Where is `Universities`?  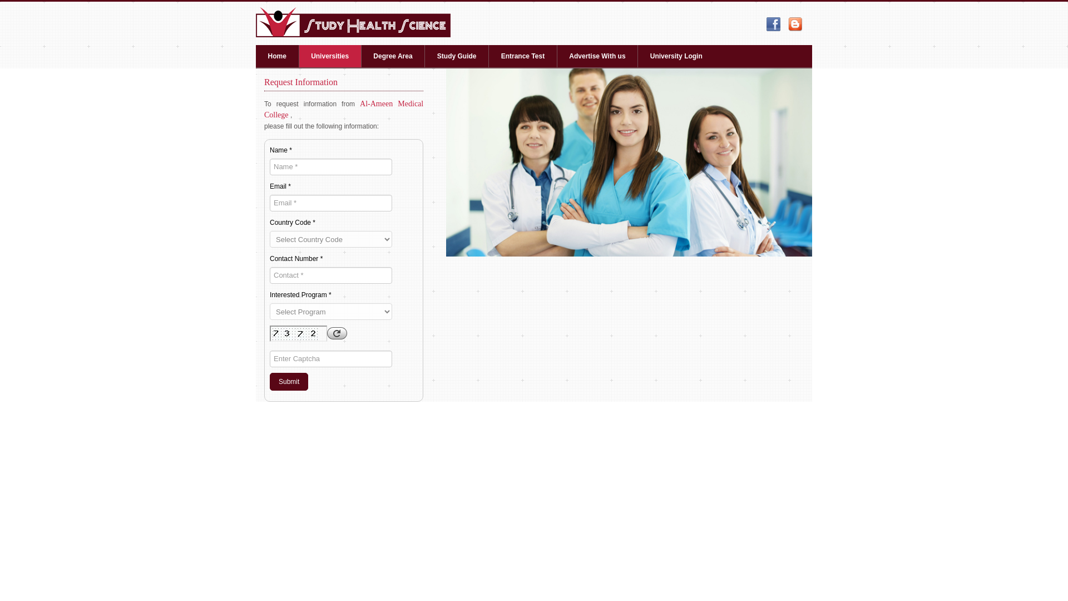
Universities is located at coordinates (330, 56).